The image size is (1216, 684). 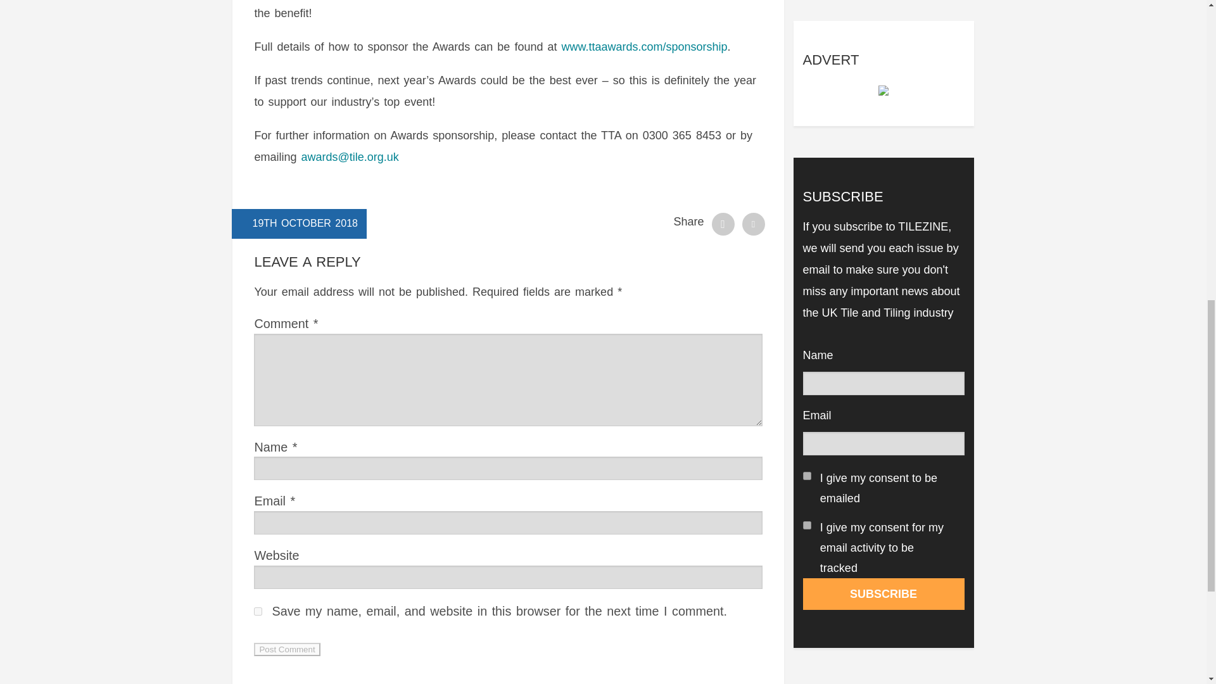 What do you see at coordinates (286, 649) in the screenshot?
I see `Post Comment` at bounding box center [286, 649].